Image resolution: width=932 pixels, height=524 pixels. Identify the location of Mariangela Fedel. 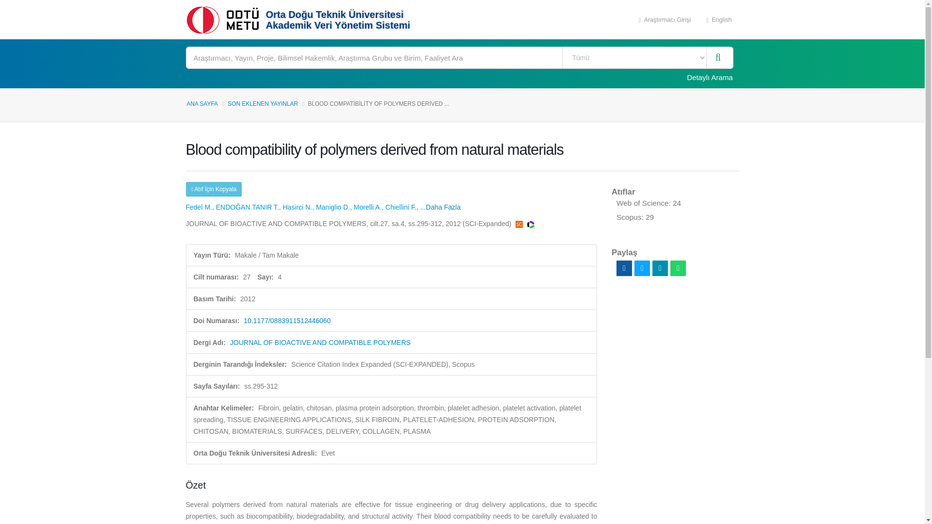
(198, 207).